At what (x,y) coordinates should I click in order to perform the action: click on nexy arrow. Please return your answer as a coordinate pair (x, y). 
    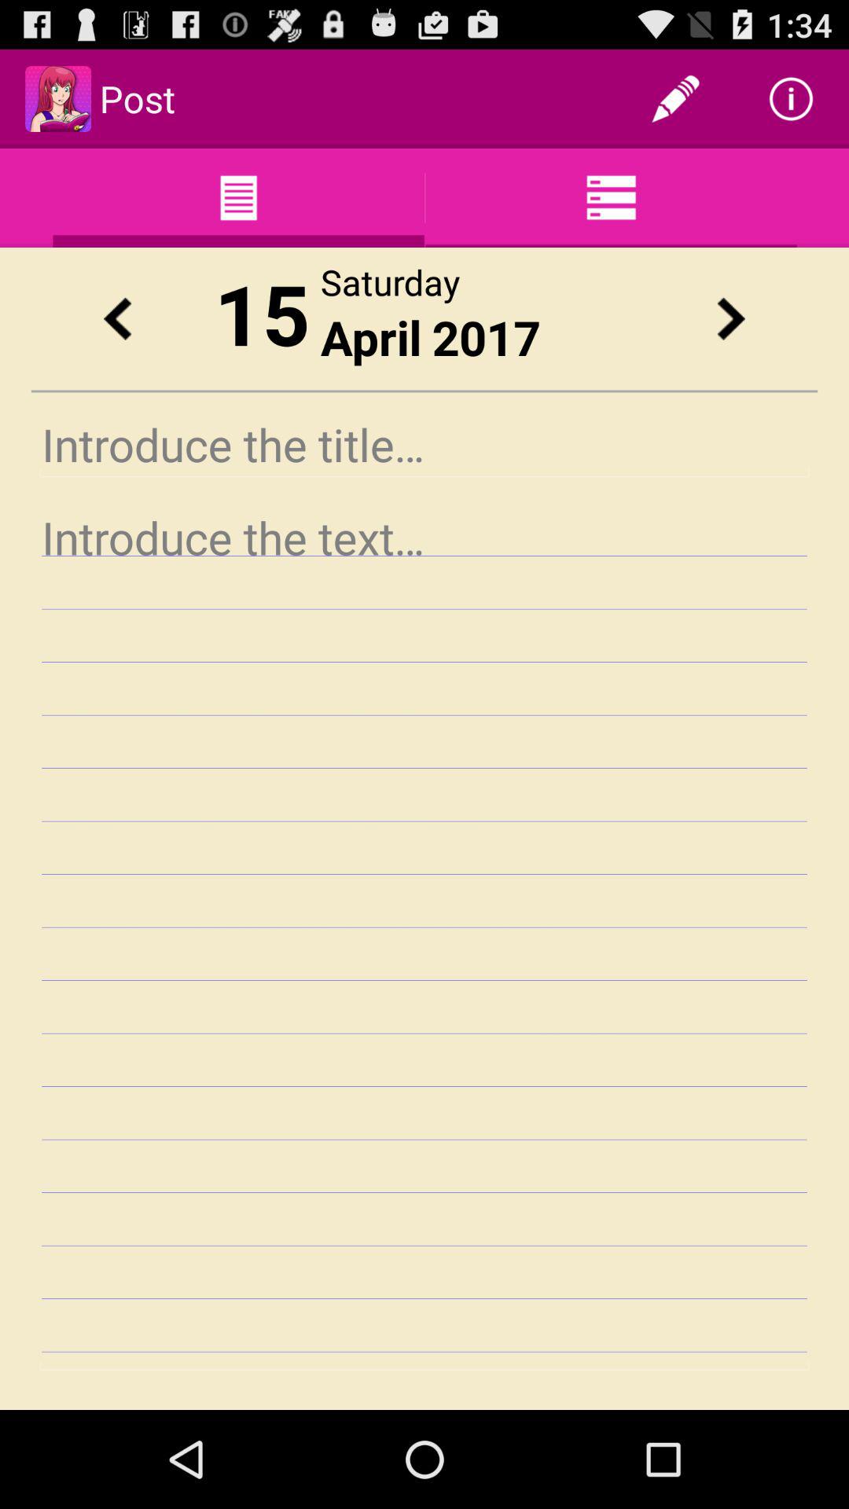
    Looking at the image, I should click on (731, 319).